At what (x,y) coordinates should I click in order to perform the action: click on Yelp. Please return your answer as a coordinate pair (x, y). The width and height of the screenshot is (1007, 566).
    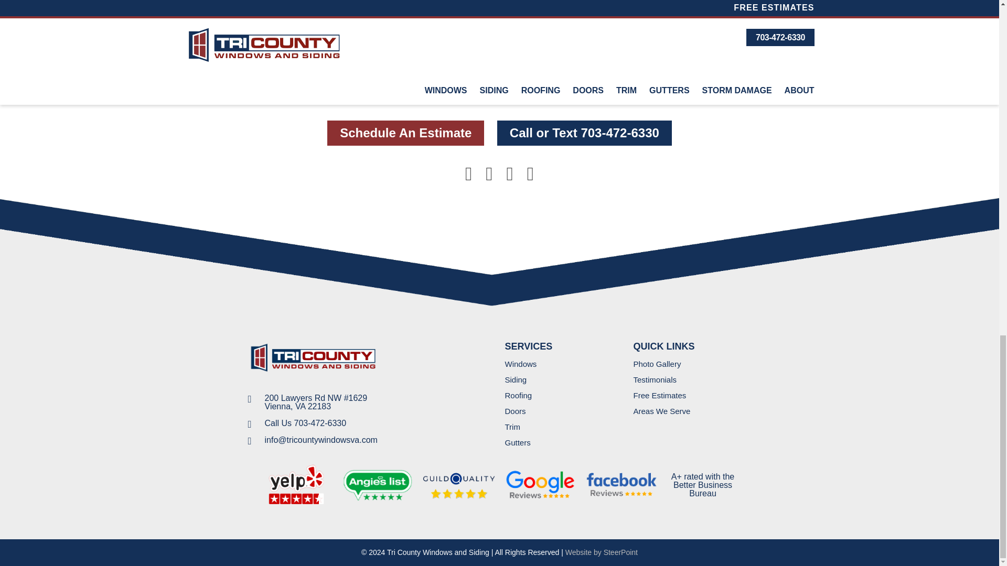
    Looking at the image, I should click on (296, 484).